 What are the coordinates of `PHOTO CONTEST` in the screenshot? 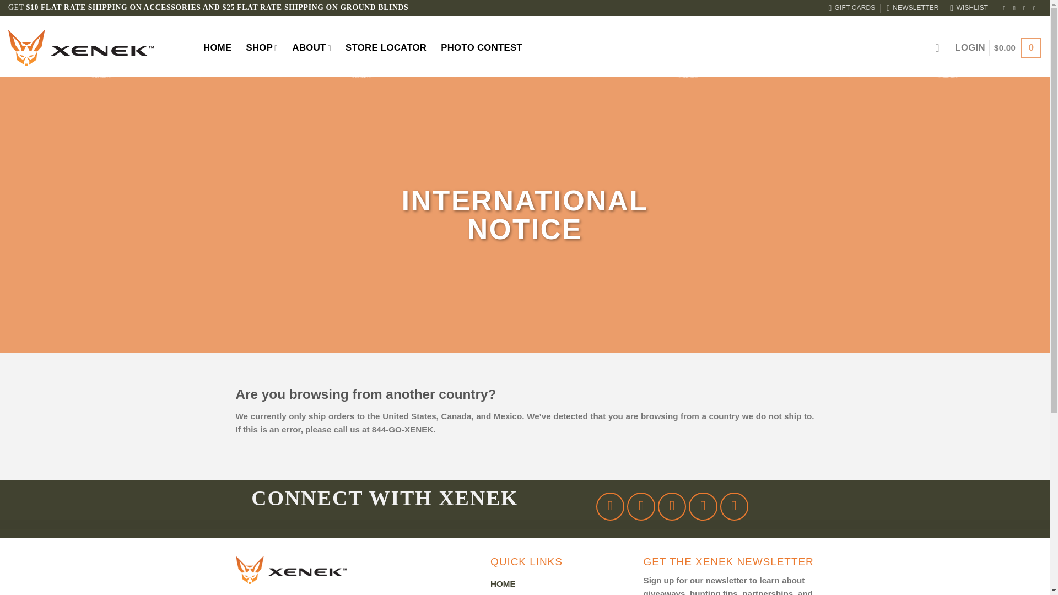 It's located at (482, 47).